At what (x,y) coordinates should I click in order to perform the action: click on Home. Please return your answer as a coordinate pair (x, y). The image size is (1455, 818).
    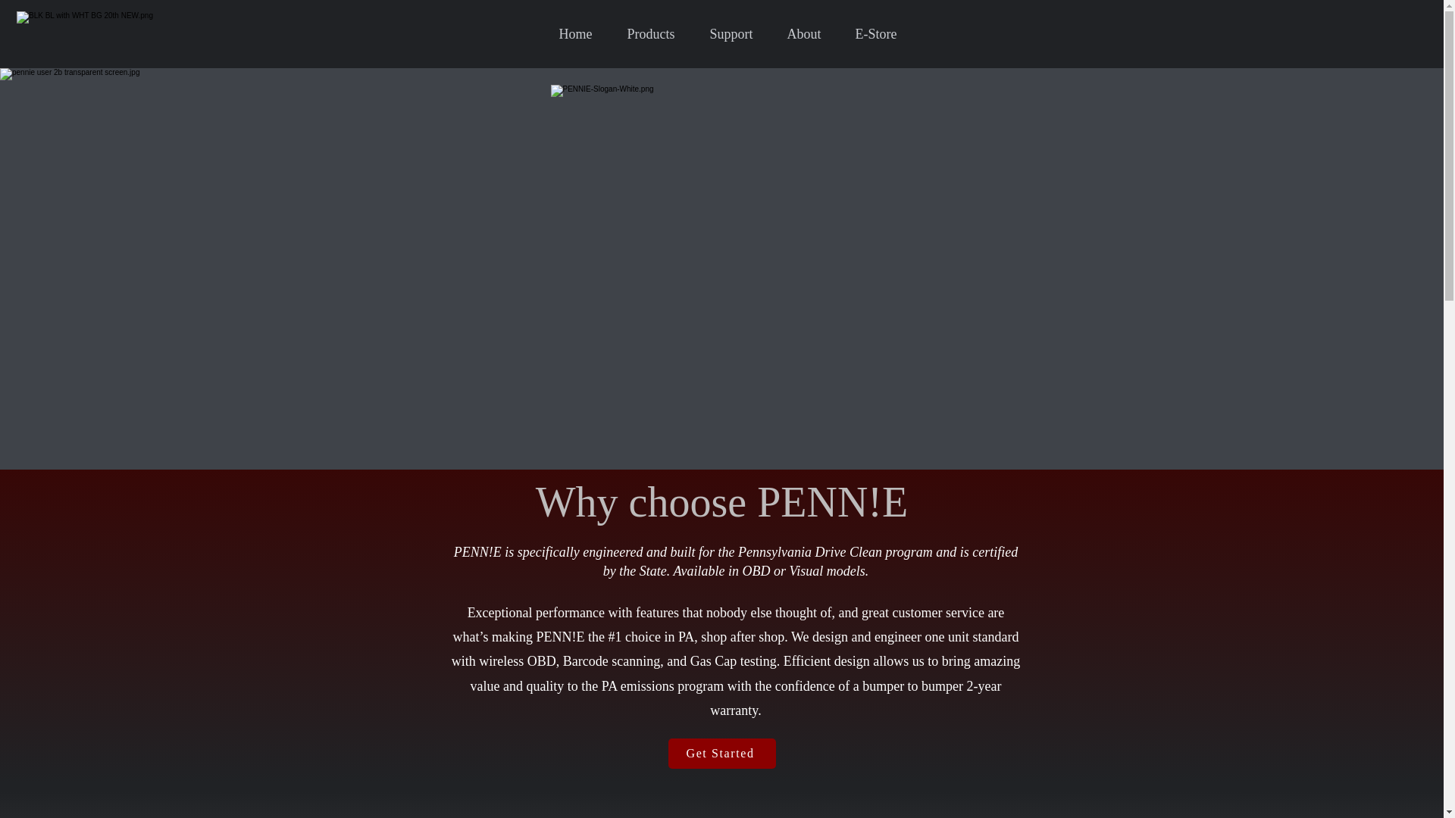
    Looking at the image, I should click on (569, 34).